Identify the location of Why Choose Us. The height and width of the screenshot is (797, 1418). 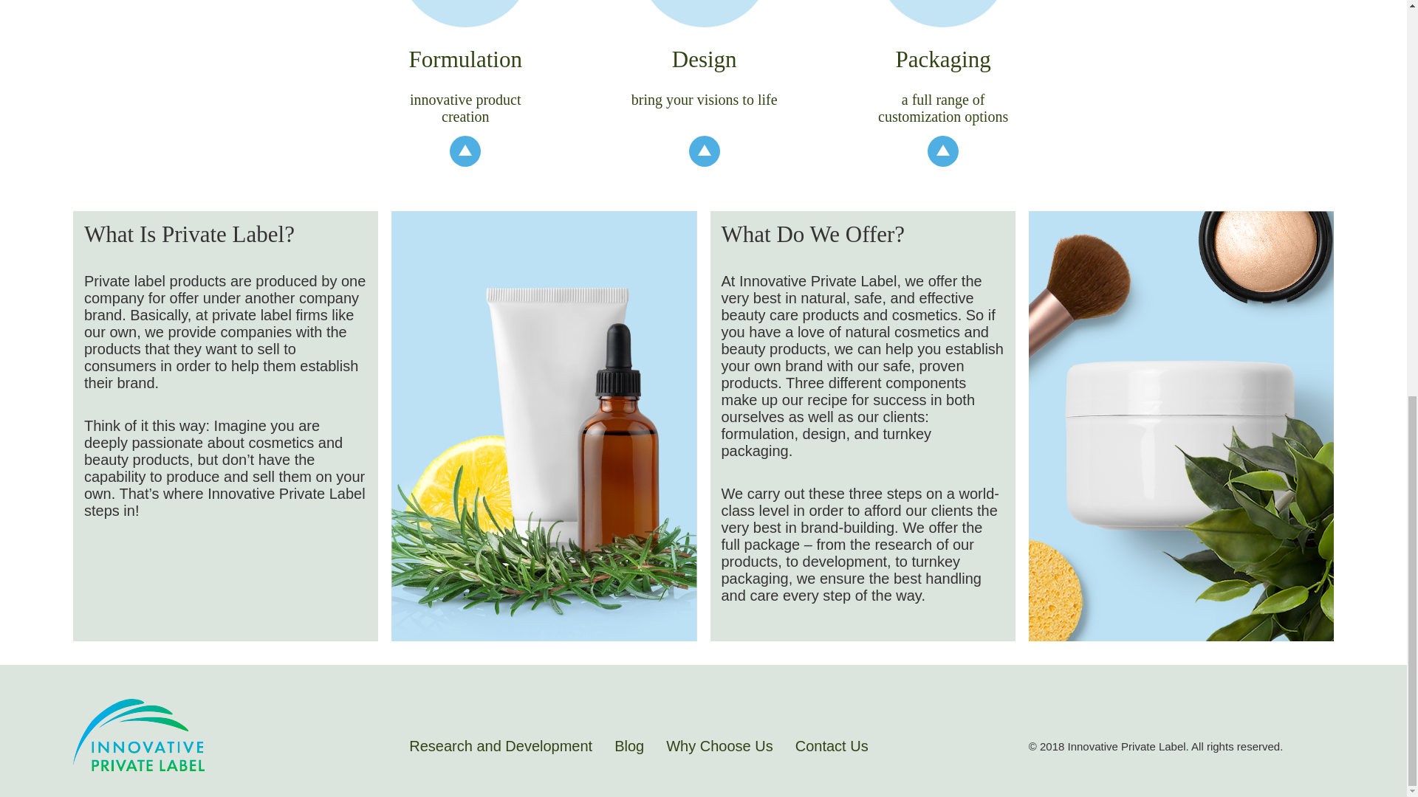
(719, 745).